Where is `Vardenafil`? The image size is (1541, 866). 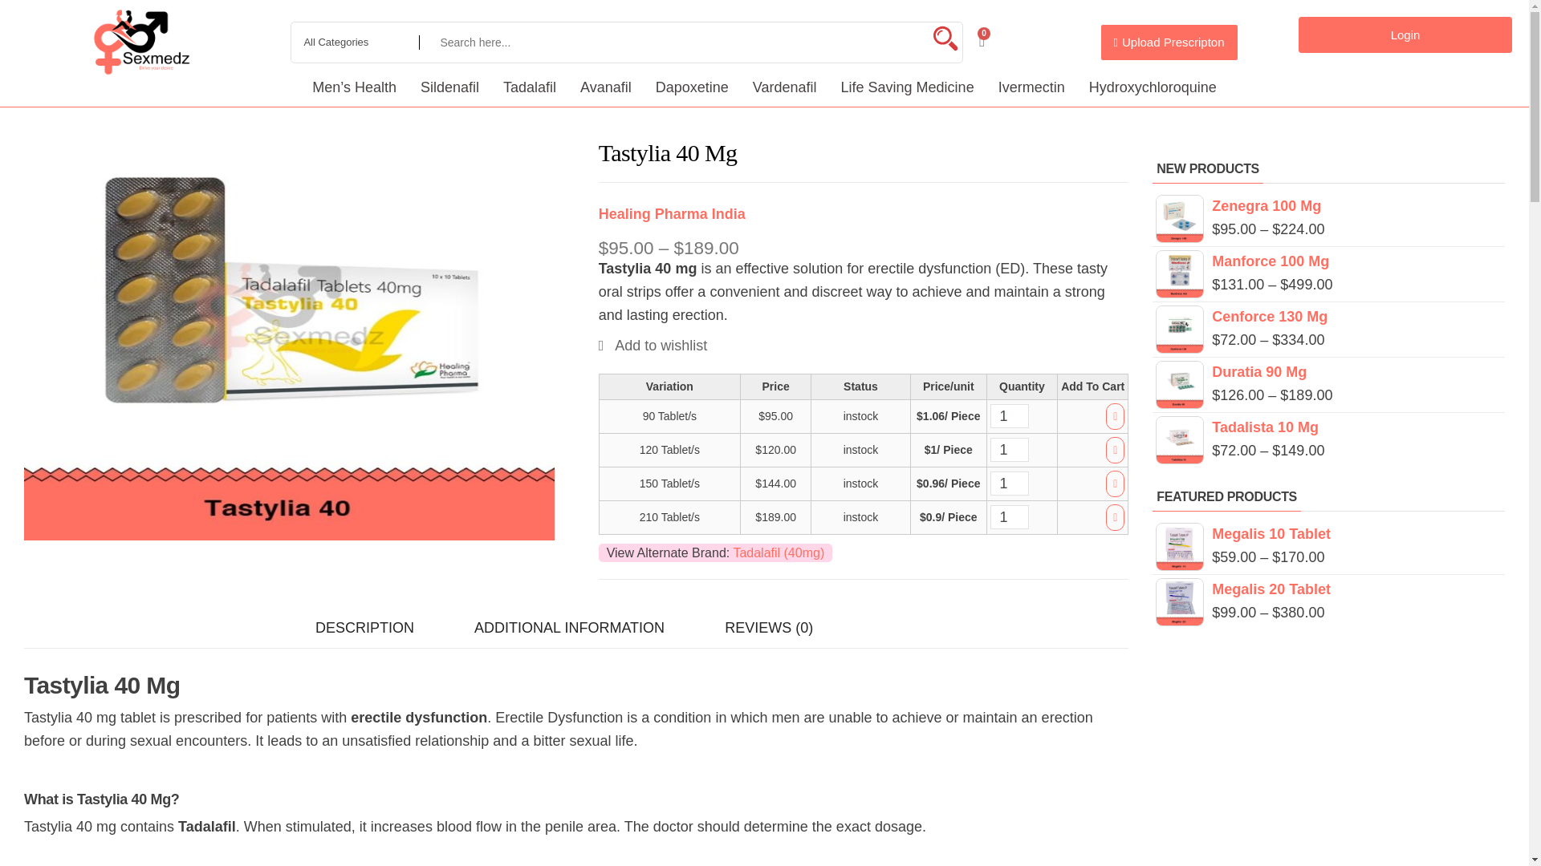 Vardenafil is located at coordinates (785, 87).